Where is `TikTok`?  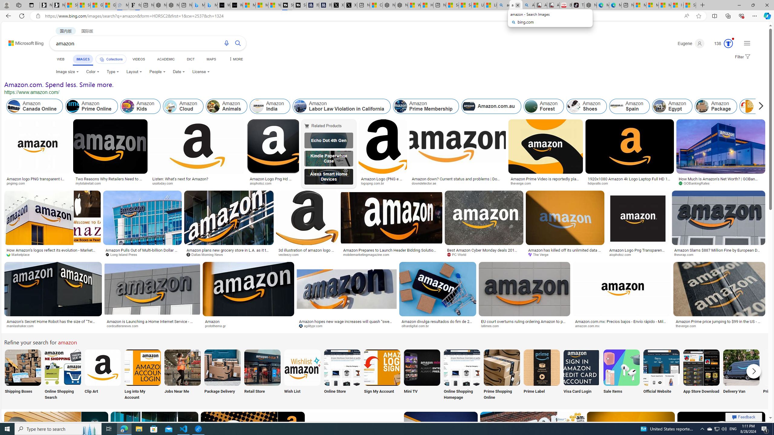
TikTok is located at coordinates (578, 5).